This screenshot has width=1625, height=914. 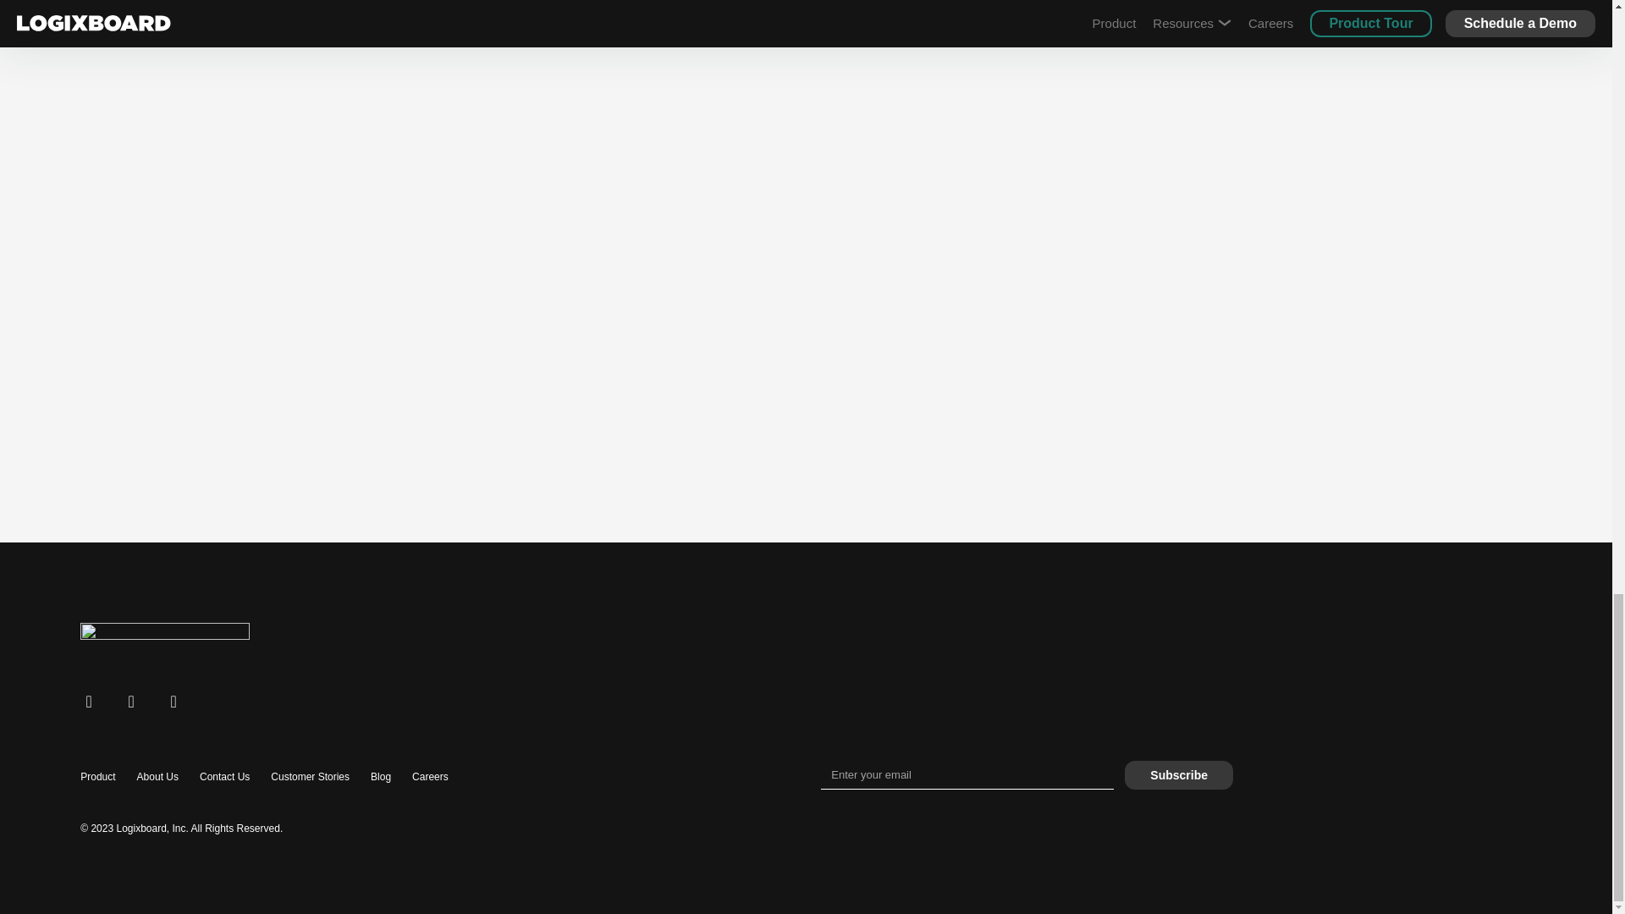 What do you see at coordinates (157, 777) in the screenshot?
I see `About Us` at bounding box center [157, 777].